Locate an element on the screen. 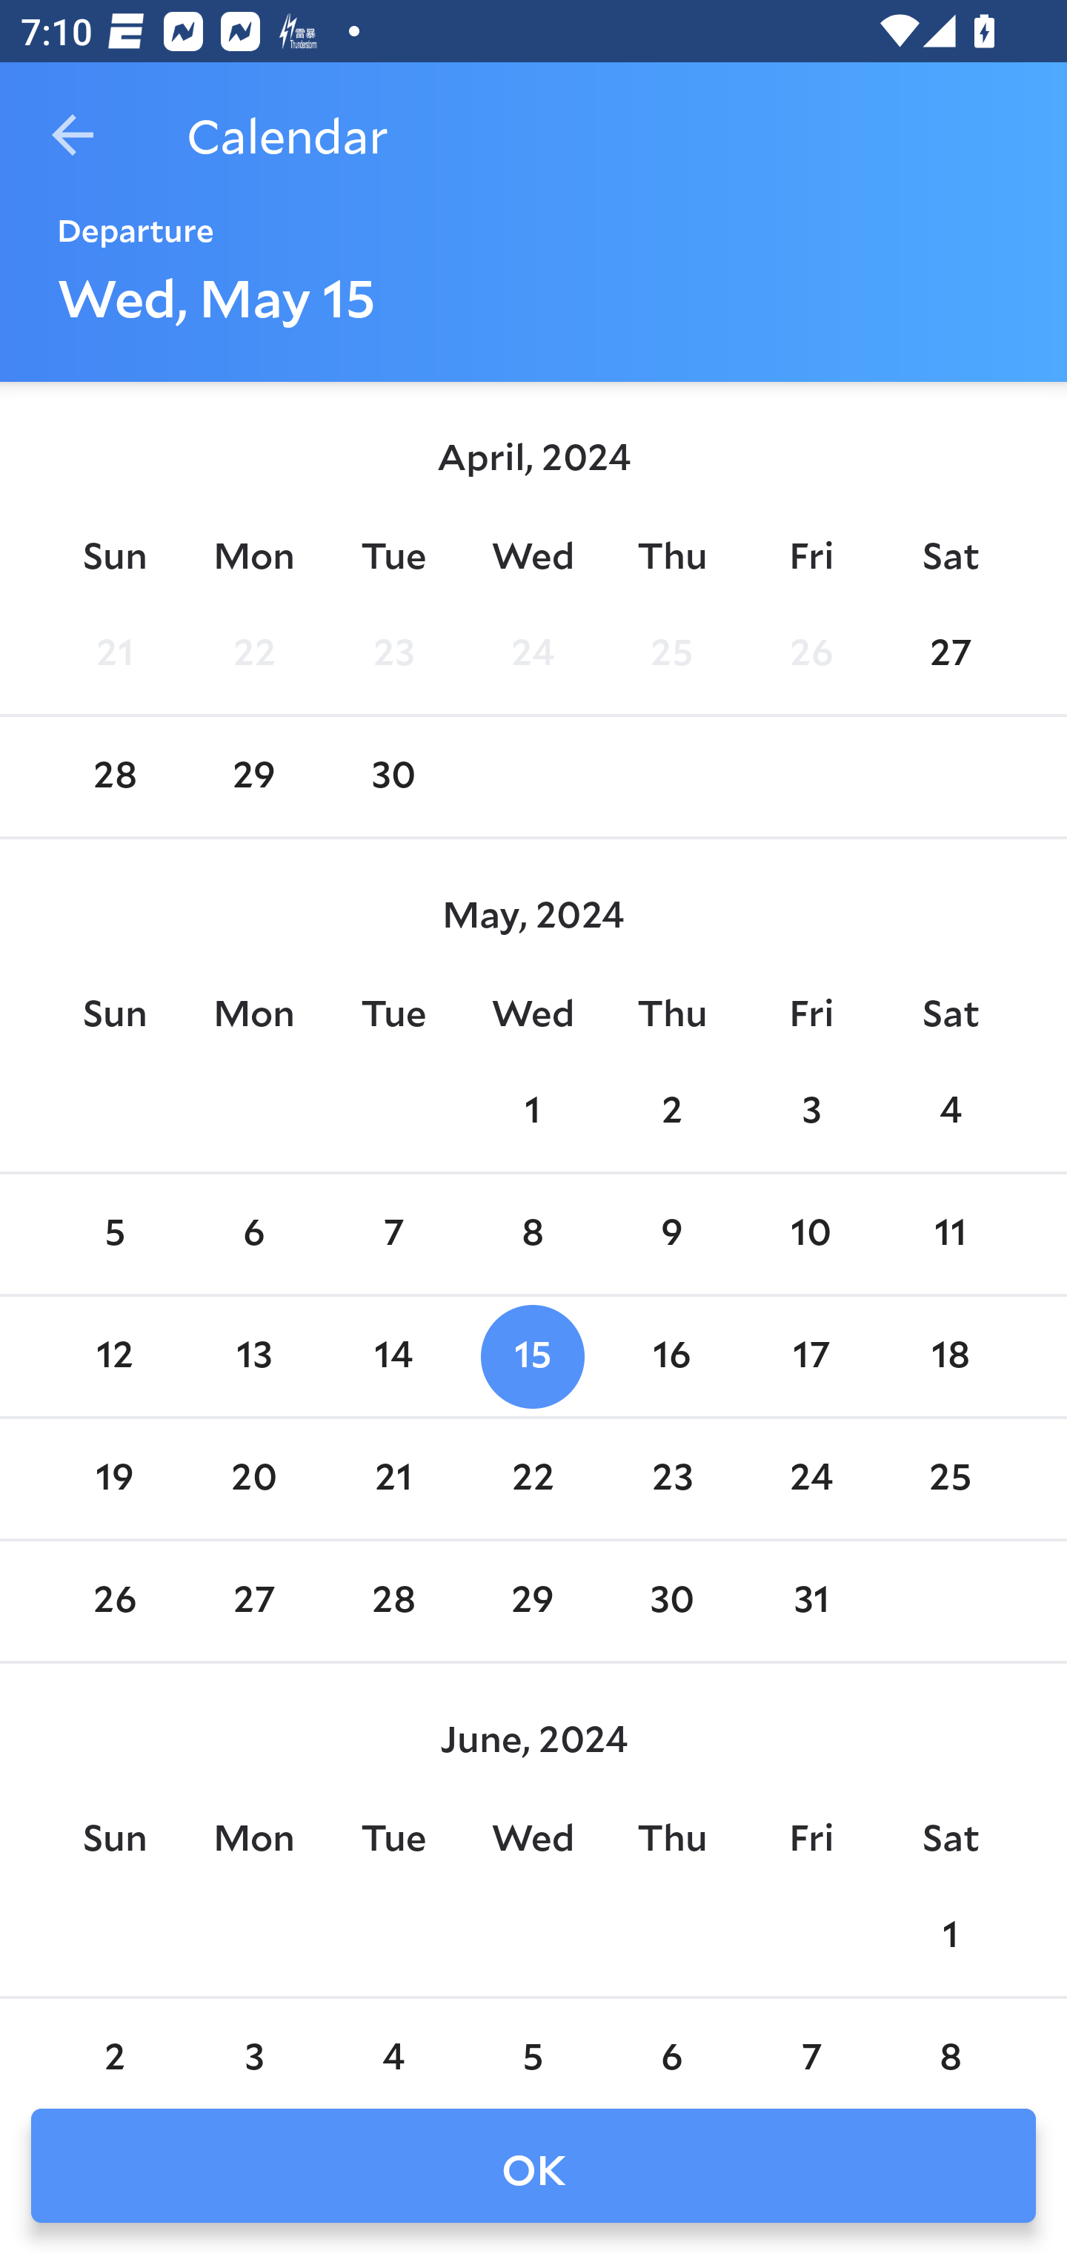 Image resolution: width=1067 pixels, height=2254 pixels. 21 is located at coordinates (114, 653).